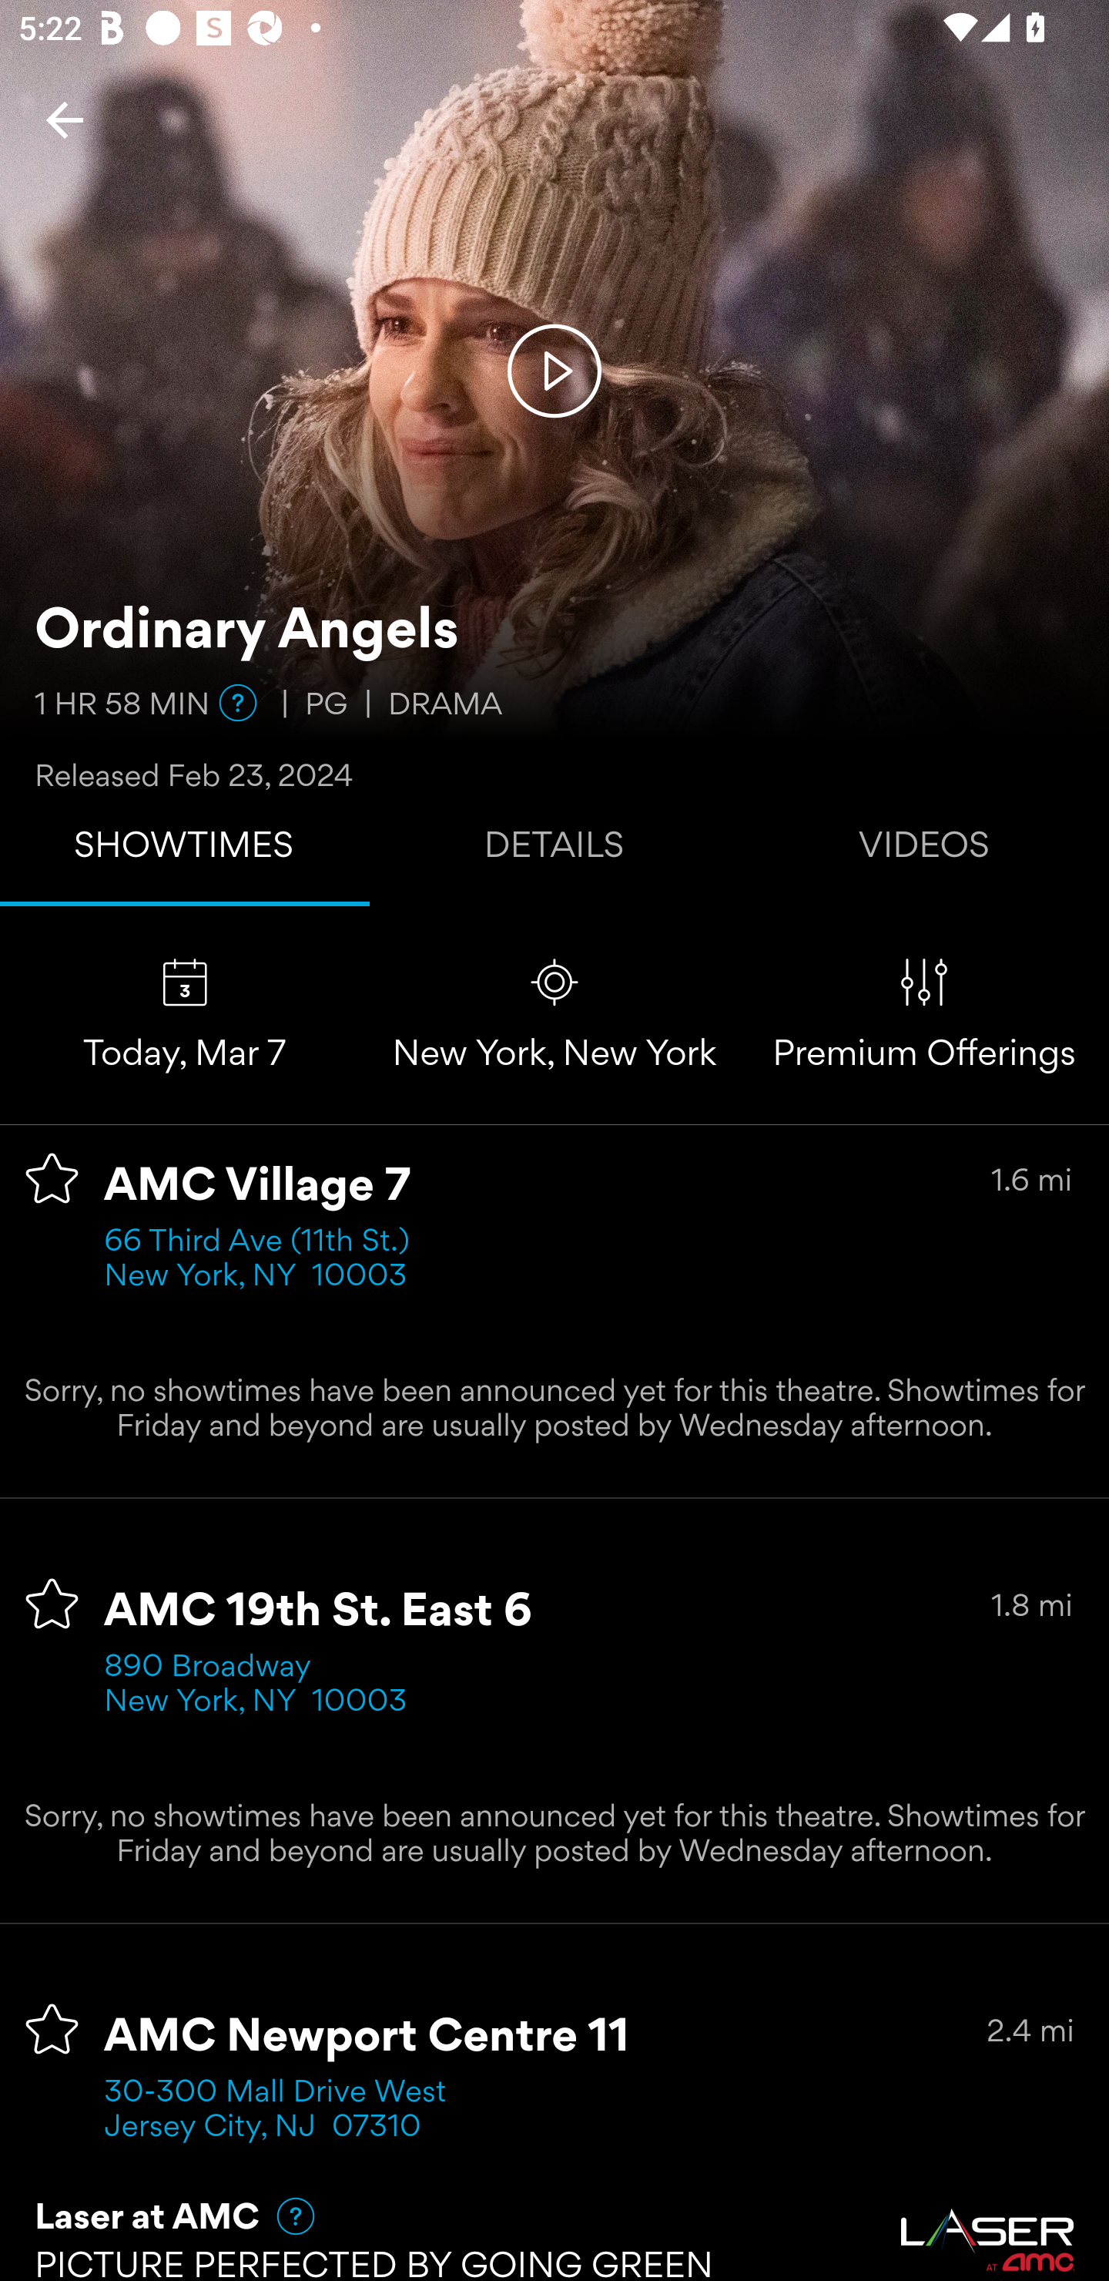  Describe the element at coordinates (283, 2215) in the screenshot. I see `Help` at that location.